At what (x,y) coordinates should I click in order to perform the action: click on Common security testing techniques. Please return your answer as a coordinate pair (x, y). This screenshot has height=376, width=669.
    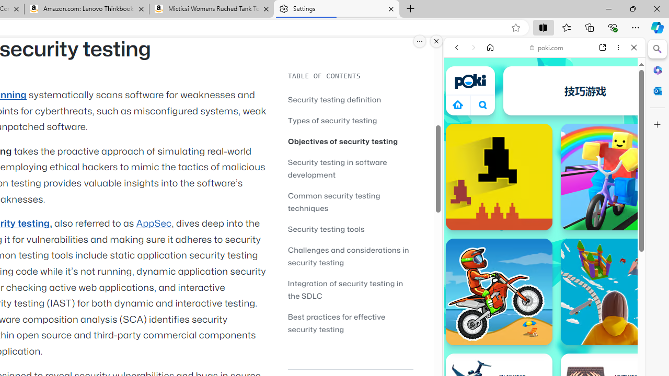
    Looking at the image, I should click on (334, 202).